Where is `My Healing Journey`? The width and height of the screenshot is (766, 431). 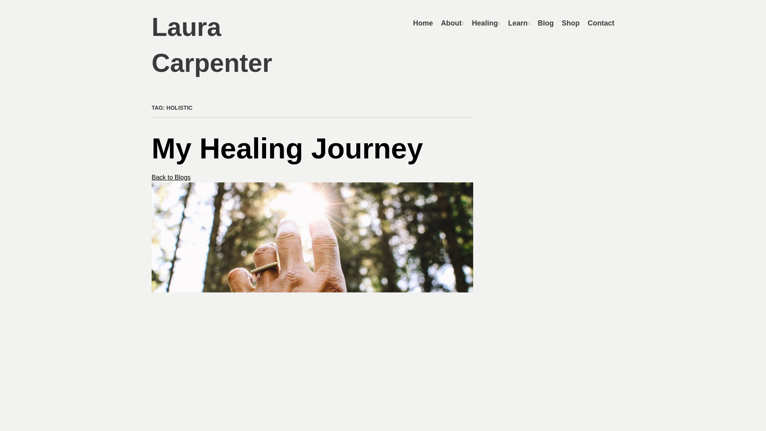
My Healing Journey is located at coordinates (287, 148).